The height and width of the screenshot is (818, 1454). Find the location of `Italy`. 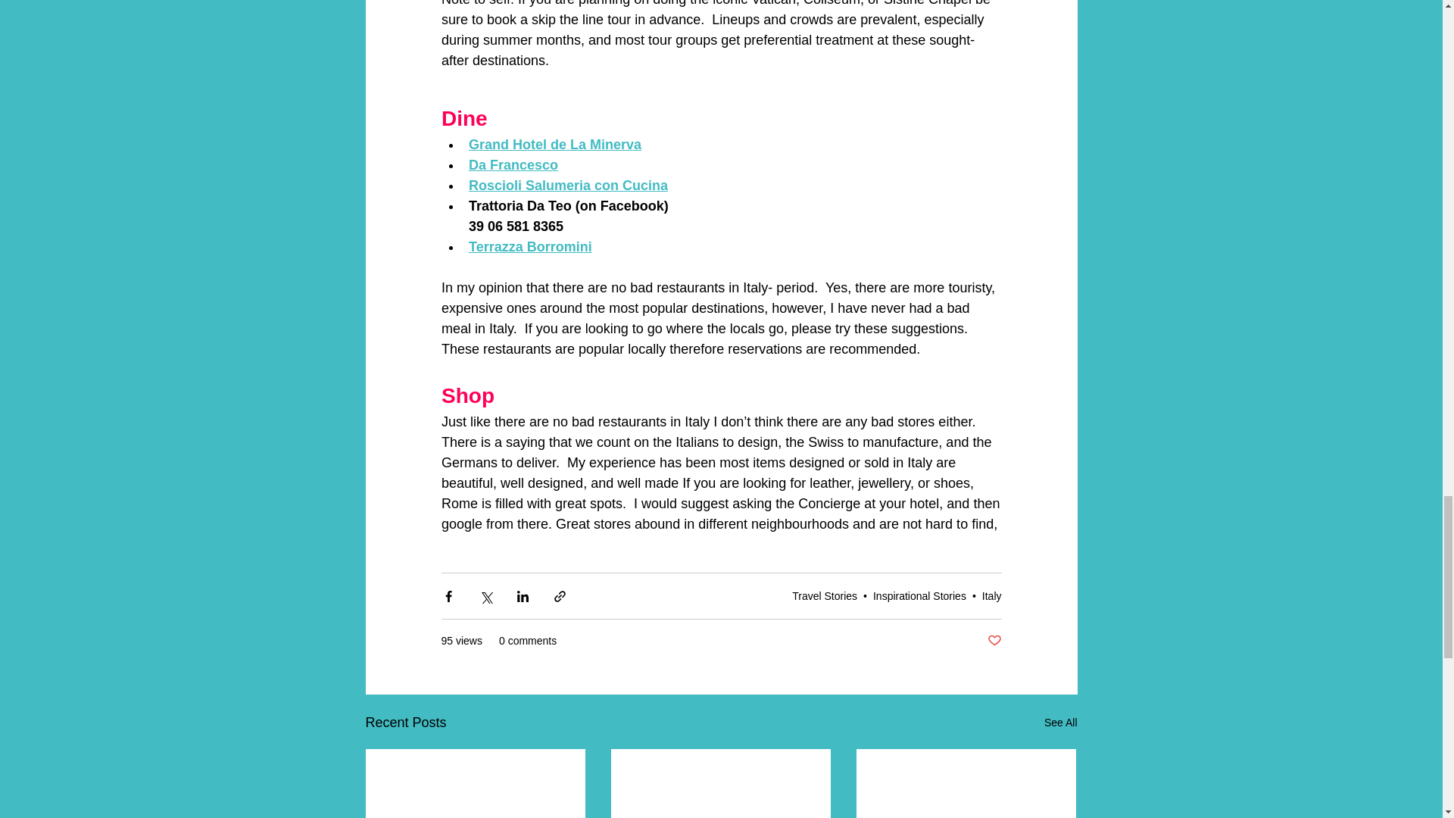

Italy is located at coordinates (992, 595).